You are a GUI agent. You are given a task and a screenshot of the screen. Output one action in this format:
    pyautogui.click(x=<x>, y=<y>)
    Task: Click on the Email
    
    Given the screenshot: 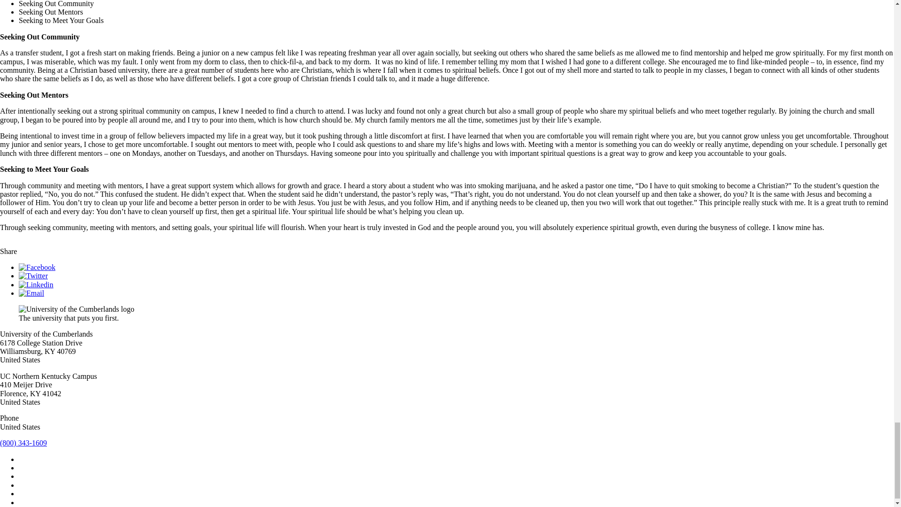 What is the action you would take?
    pyautogui.click(x=31, y=293)
    